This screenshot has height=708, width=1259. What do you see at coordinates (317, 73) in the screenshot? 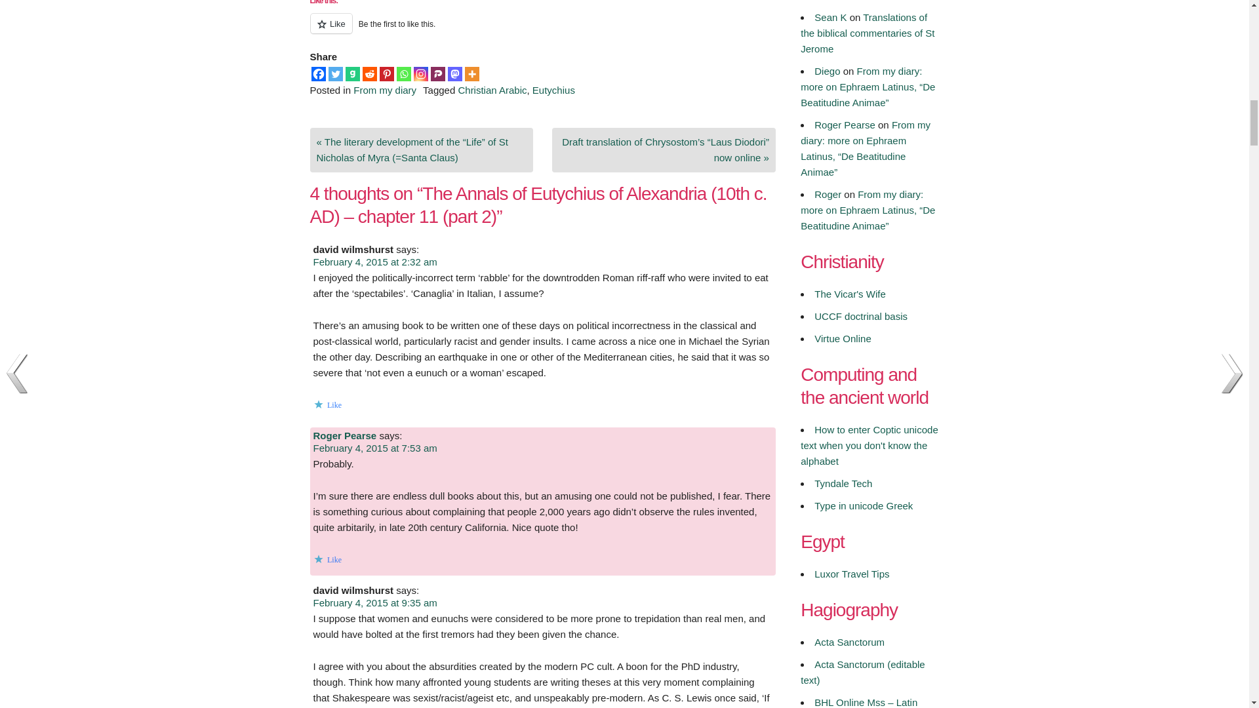
I see `Facebook` at bounding box center [317, 73].